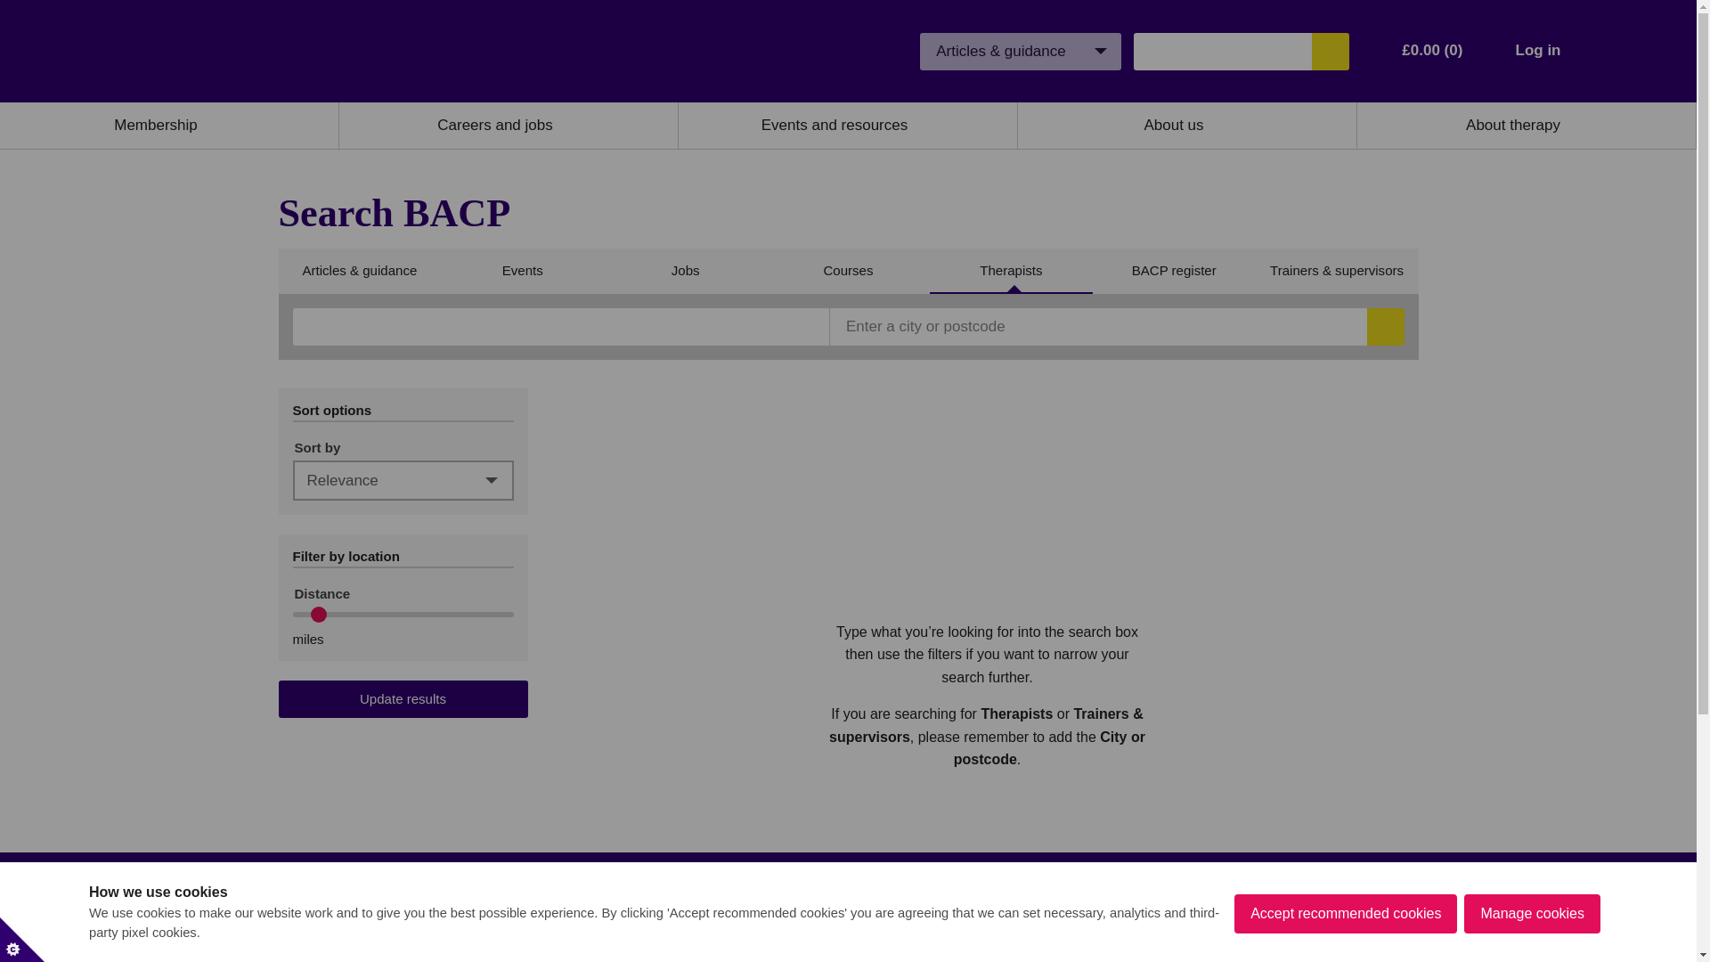 This screenshot has width=1710, height=962. Describe the element at coordinates (403, 615) in the screenshot. I see `10` at that location.